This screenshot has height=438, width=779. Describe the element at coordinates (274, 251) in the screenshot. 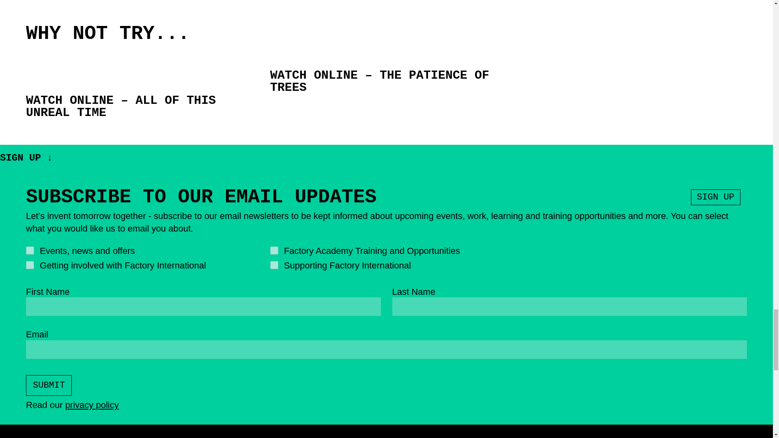

I see `13` at that location.